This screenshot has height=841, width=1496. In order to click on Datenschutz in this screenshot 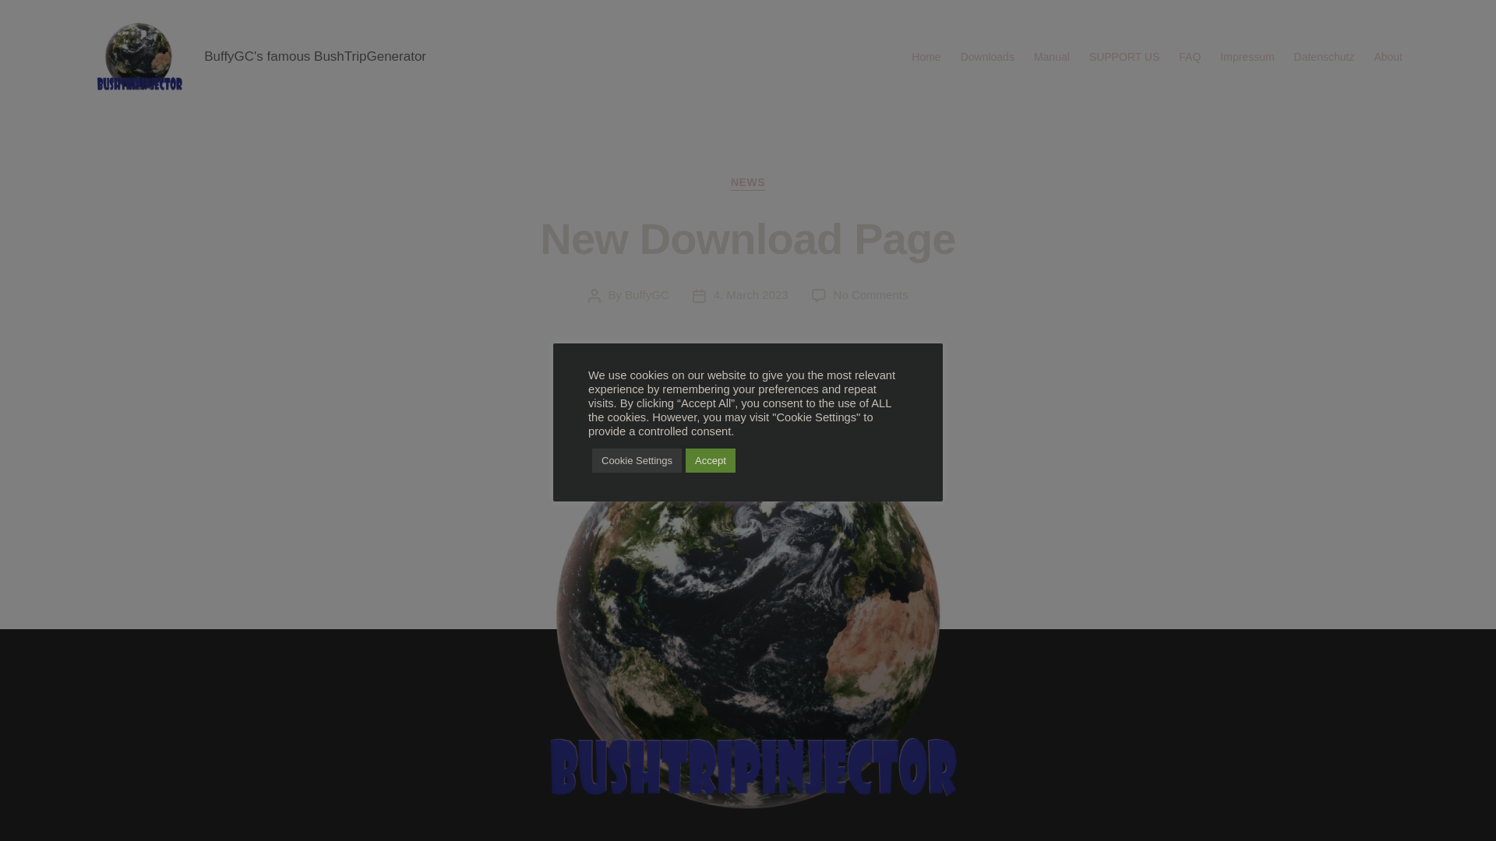, I will do `click(1388, 57)`.